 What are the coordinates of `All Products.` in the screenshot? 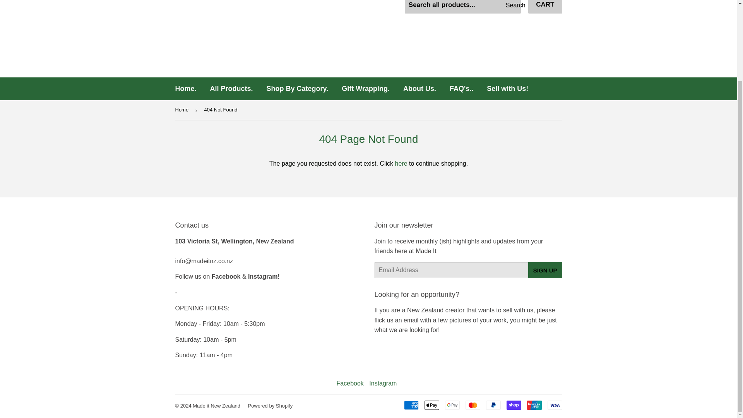 It's located at (231, 89).